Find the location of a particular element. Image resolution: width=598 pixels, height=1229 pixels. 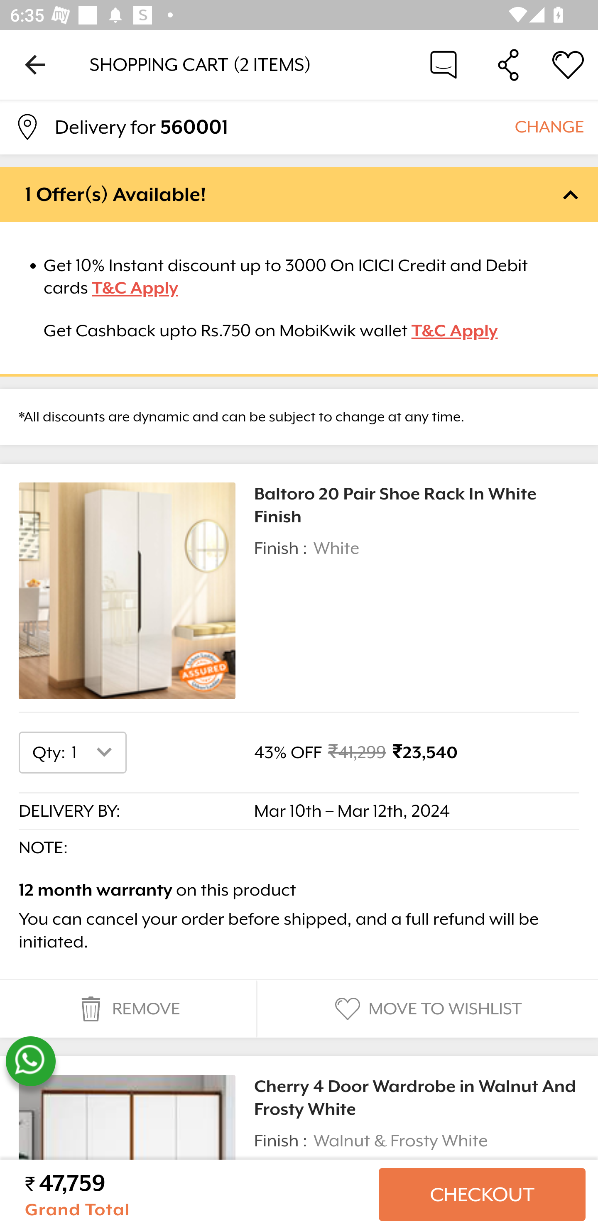

₹ 47,759 Grand Total is located at coordinates (196, 1195).